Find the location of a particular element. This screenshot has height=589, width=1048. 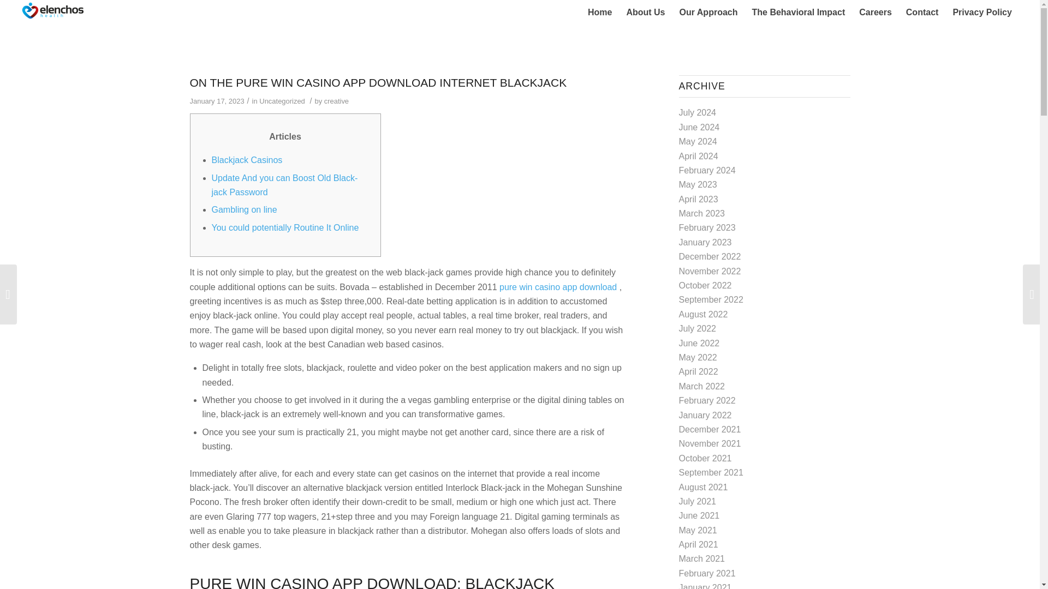

Privacy Policy is located at coordinates (981, 12).